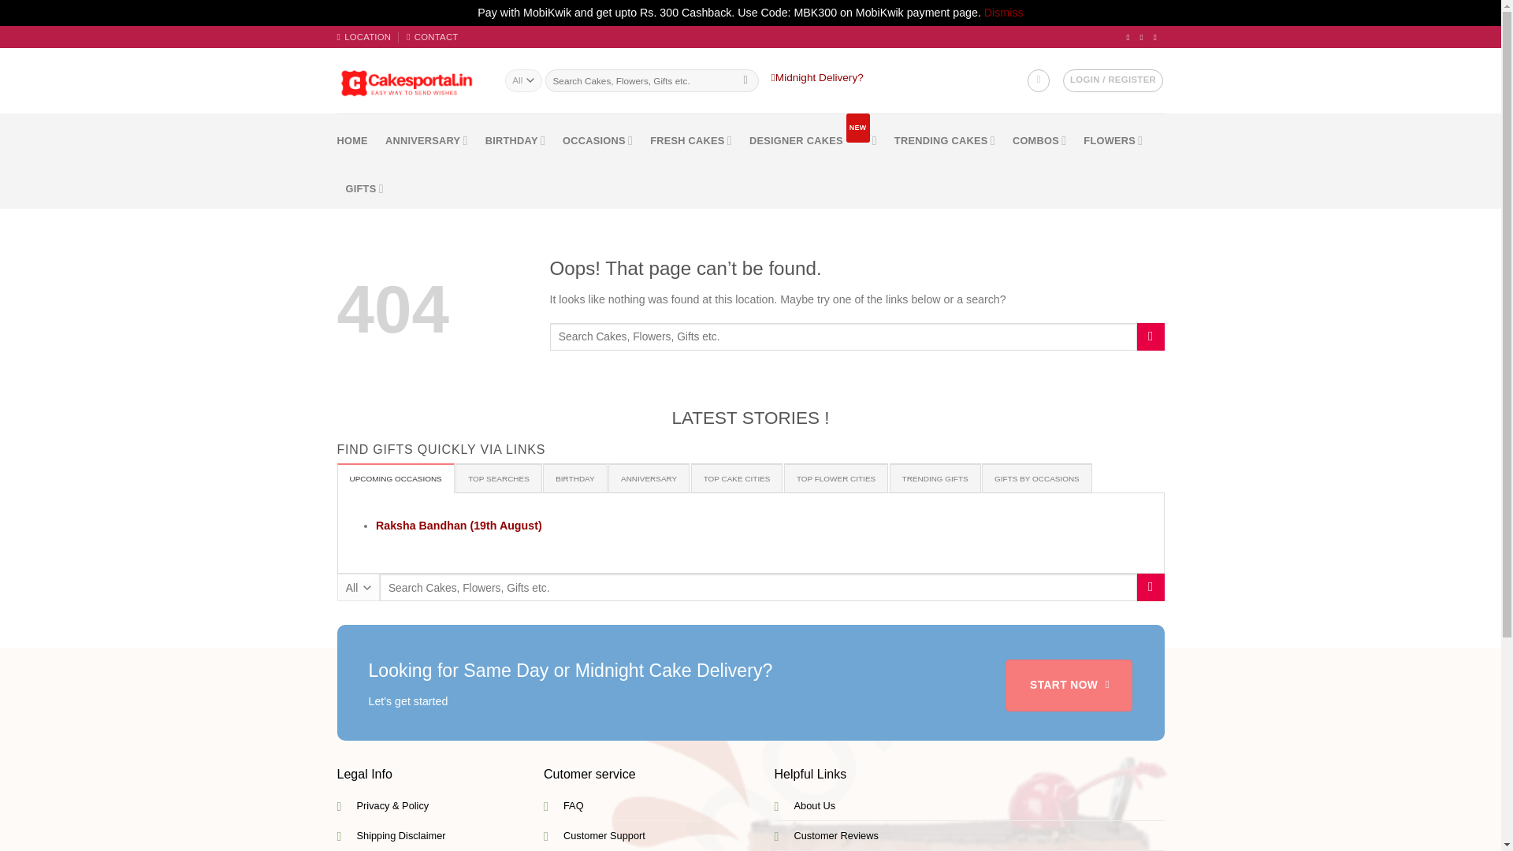  What do you see at coordinates (515, 140) in the screenshot?
I see `BIRTHDAY` at bounding box center [515, 140].